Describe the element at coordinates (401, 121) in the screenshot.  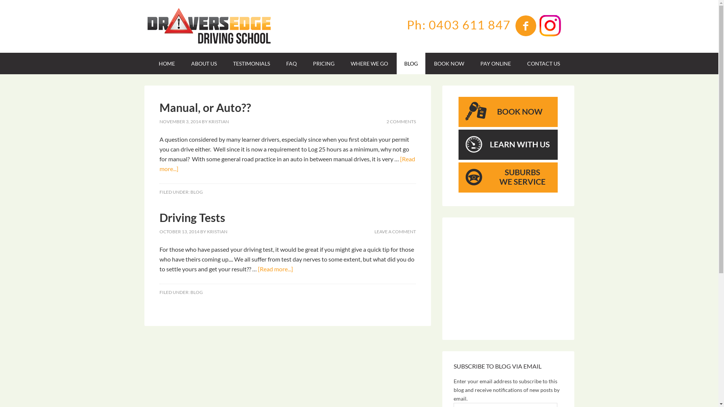
I see `2 COMMENTS` at that location.